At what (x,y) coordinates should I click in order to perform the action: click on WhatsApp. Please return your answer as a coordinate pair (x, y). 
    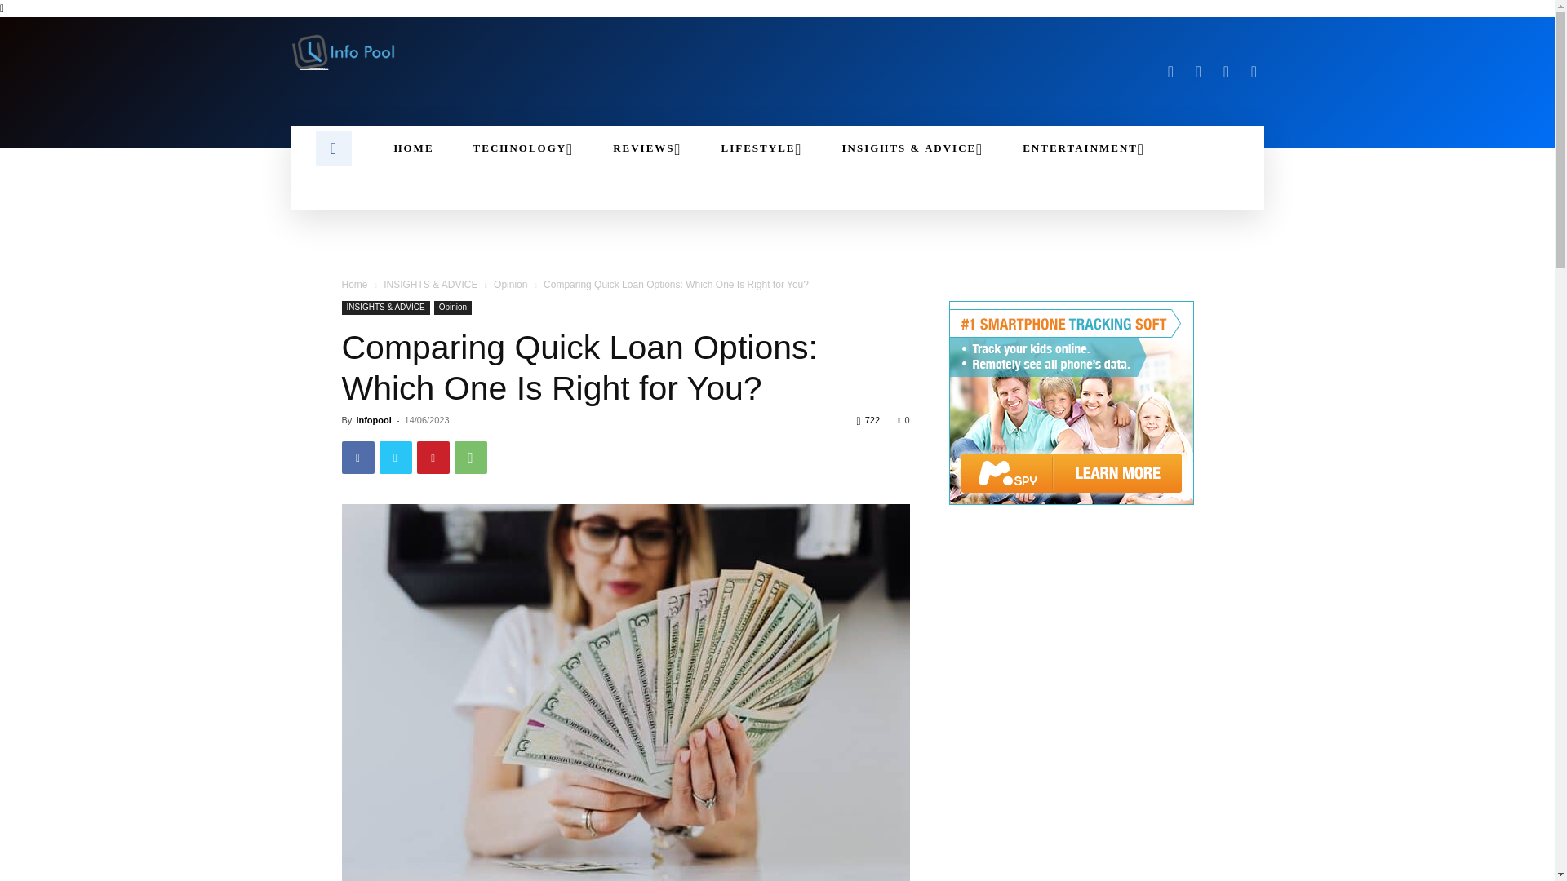
    Looking at the image, I should click on (470, 458).